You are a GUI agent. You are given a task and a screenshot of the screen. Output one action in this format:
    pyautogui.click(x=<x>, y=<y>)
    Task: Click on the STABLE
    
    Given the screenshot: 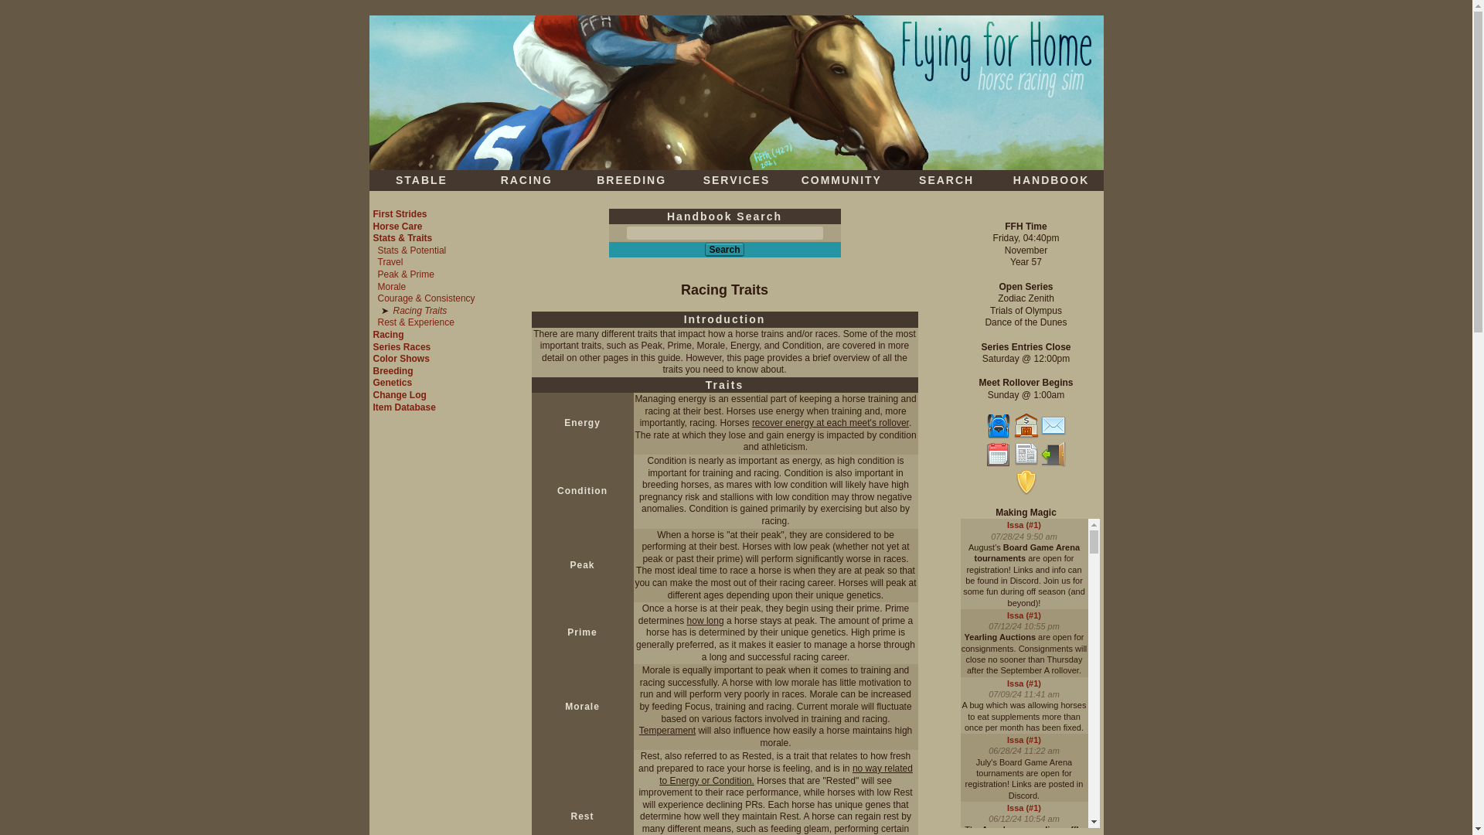 What is the action you would take?
    pyautogui.click(x=422, y=179)
    